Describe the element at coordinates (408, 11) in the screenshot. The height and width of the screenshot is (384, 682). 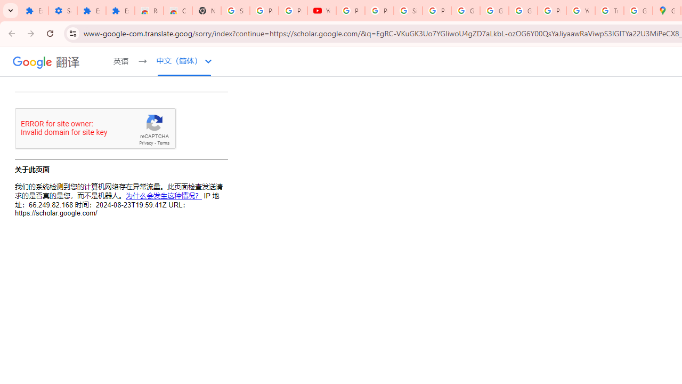
I see `Sign in - Google Accounts` at that location.